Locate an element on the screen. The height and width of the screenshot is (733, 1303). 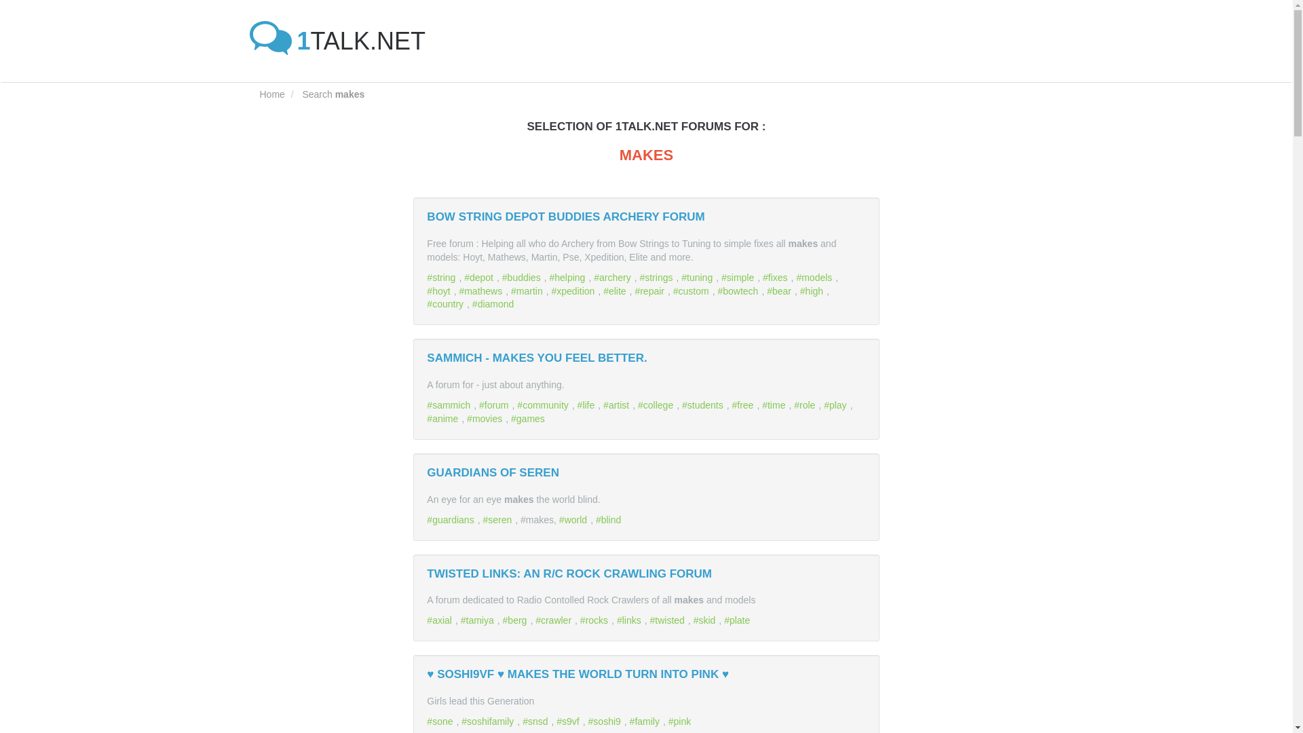
custom is located at coordinates (693, 290).